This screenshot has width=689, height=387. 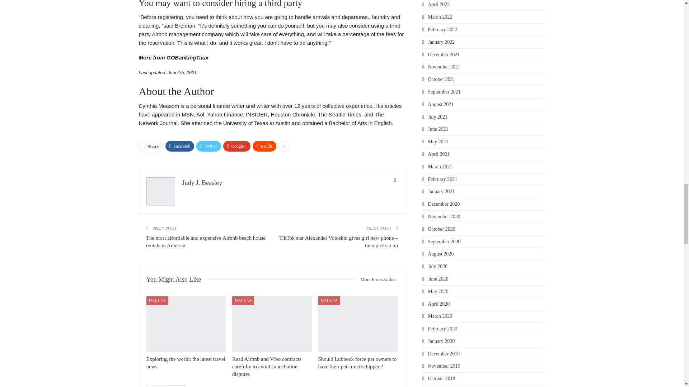 What do you see at coordinates (208, 146) in the screenshot?
I see `Twitter` at bounding box center [208, 146].